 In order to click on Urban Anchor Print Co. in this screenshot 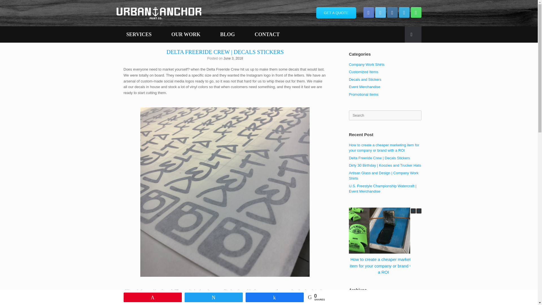, I will do `click(159, 13)`.